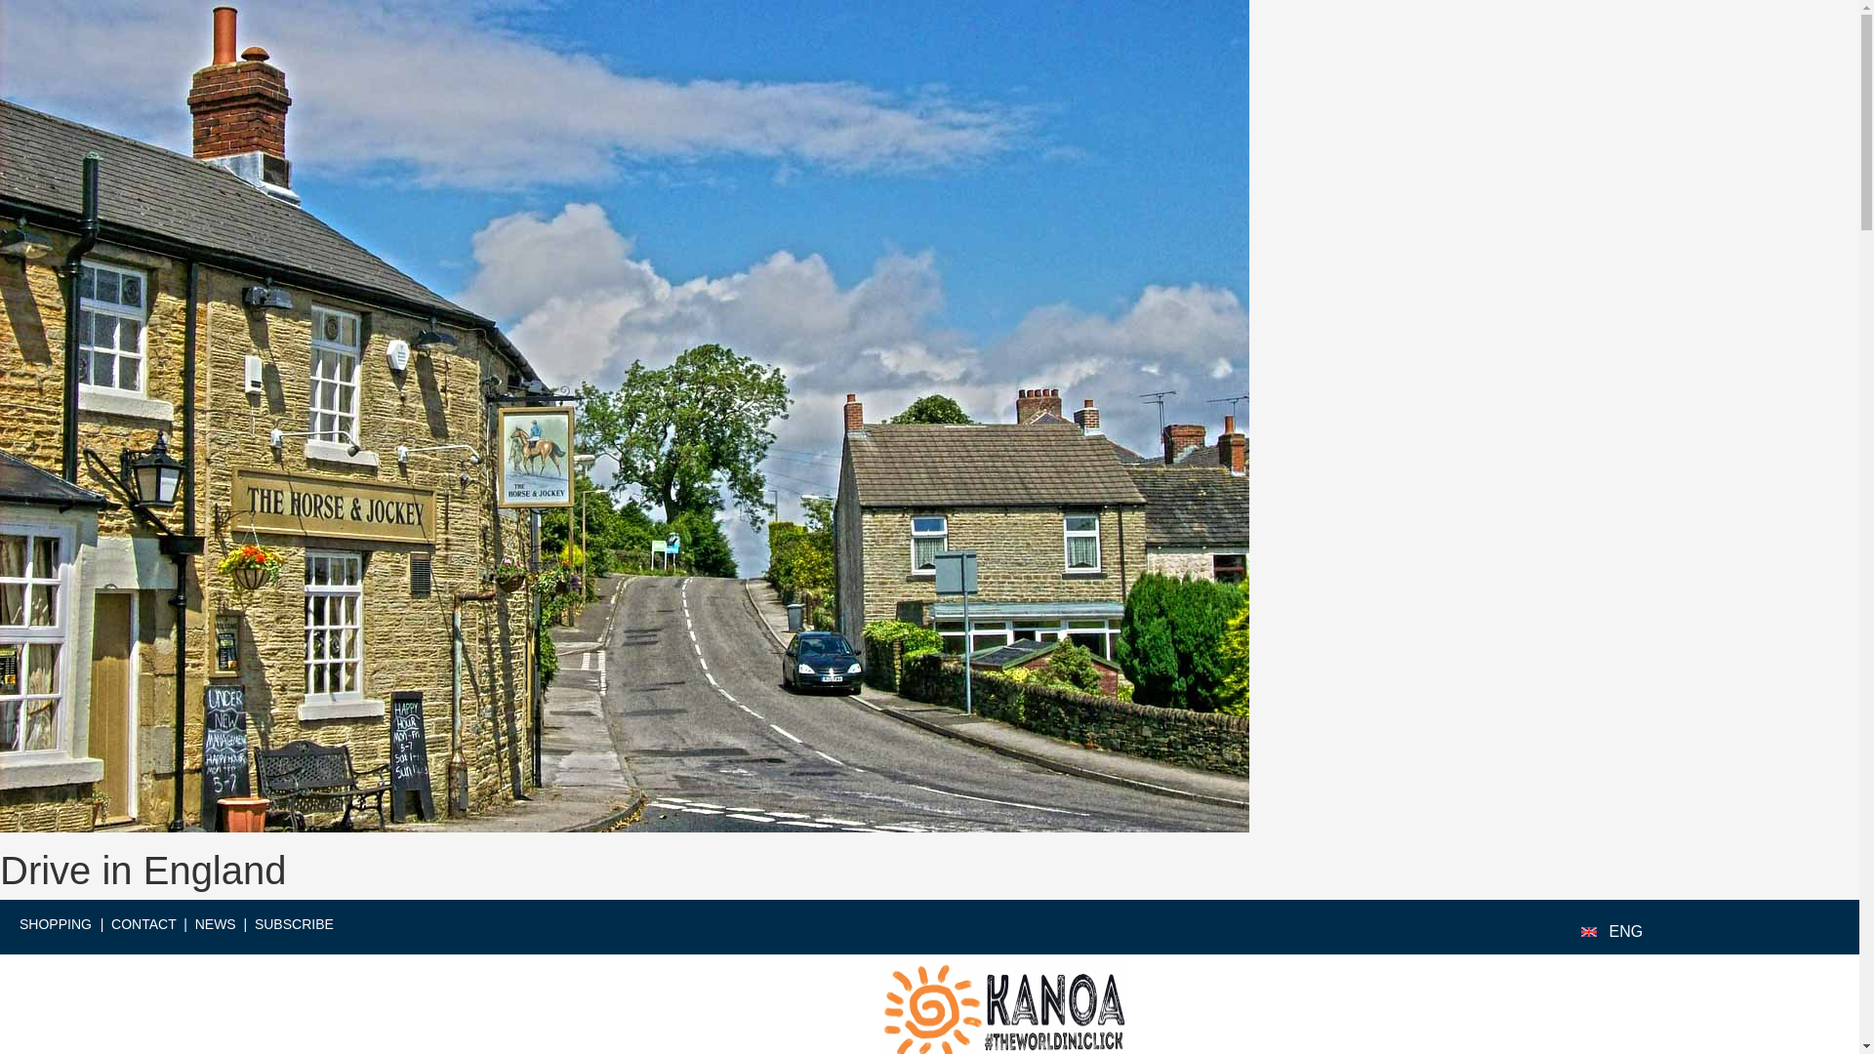  Describe the element at coordinates (143, 923) in the screenshot. I see `CONTACT` at that location.